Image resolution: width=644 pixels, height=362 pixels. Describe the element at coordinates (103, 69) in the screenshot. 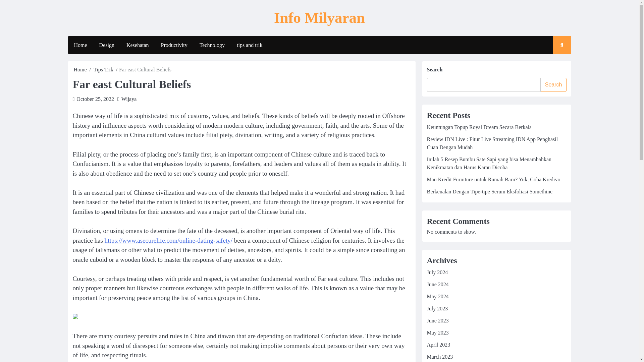

I see `Tips Trik` at that location.